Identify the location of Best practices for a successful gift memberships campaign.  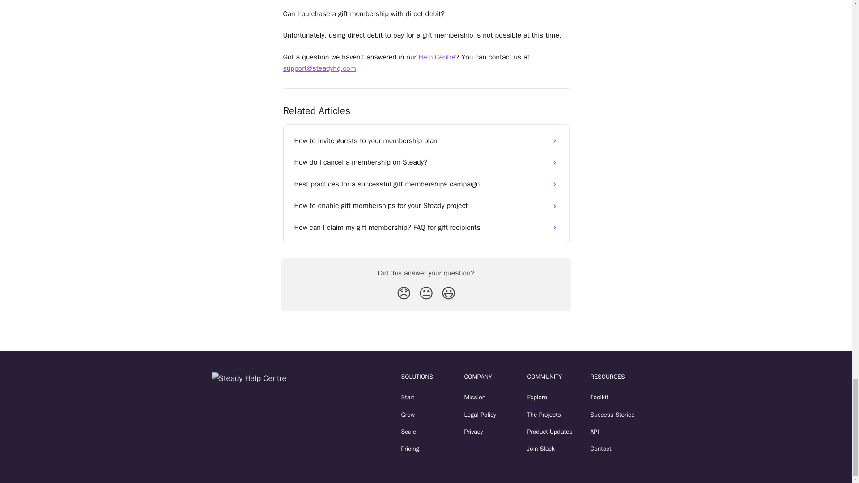
(426, 184).